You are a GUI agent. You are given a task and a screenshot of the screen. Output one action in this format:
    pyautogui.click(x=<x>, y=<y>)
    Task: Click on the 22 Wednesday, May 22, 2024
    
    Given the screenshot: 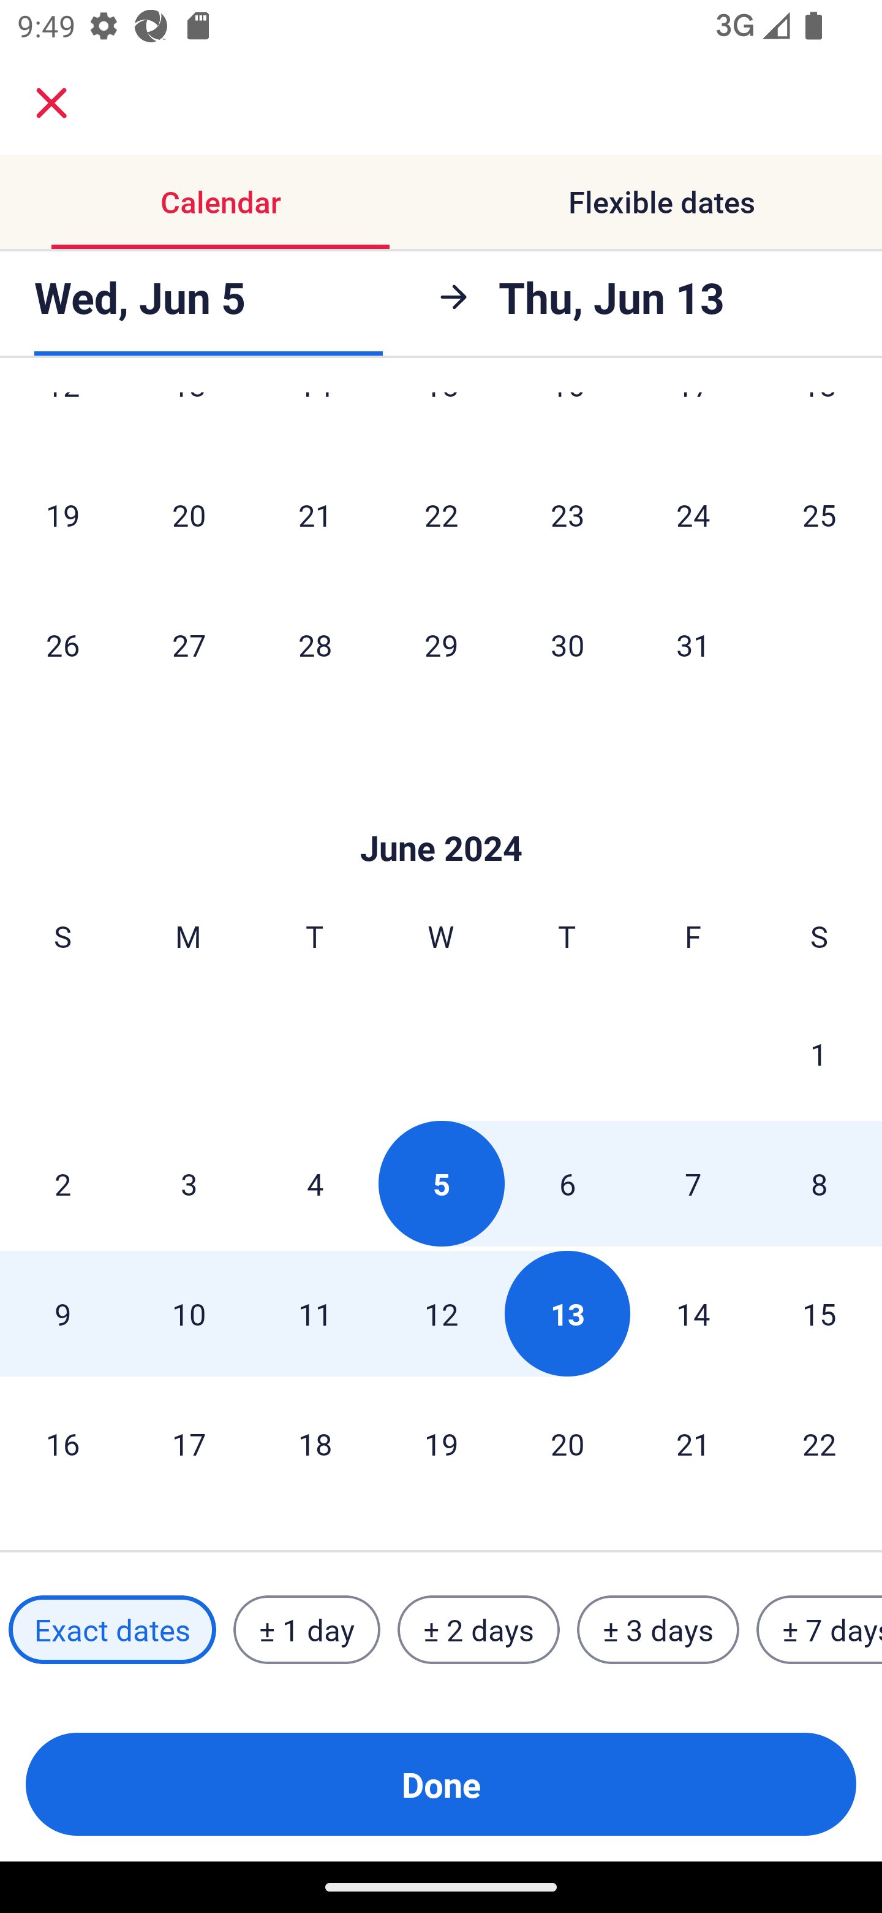 What is the action you would take?
    pyautogui.click(x=441, y=514)
    